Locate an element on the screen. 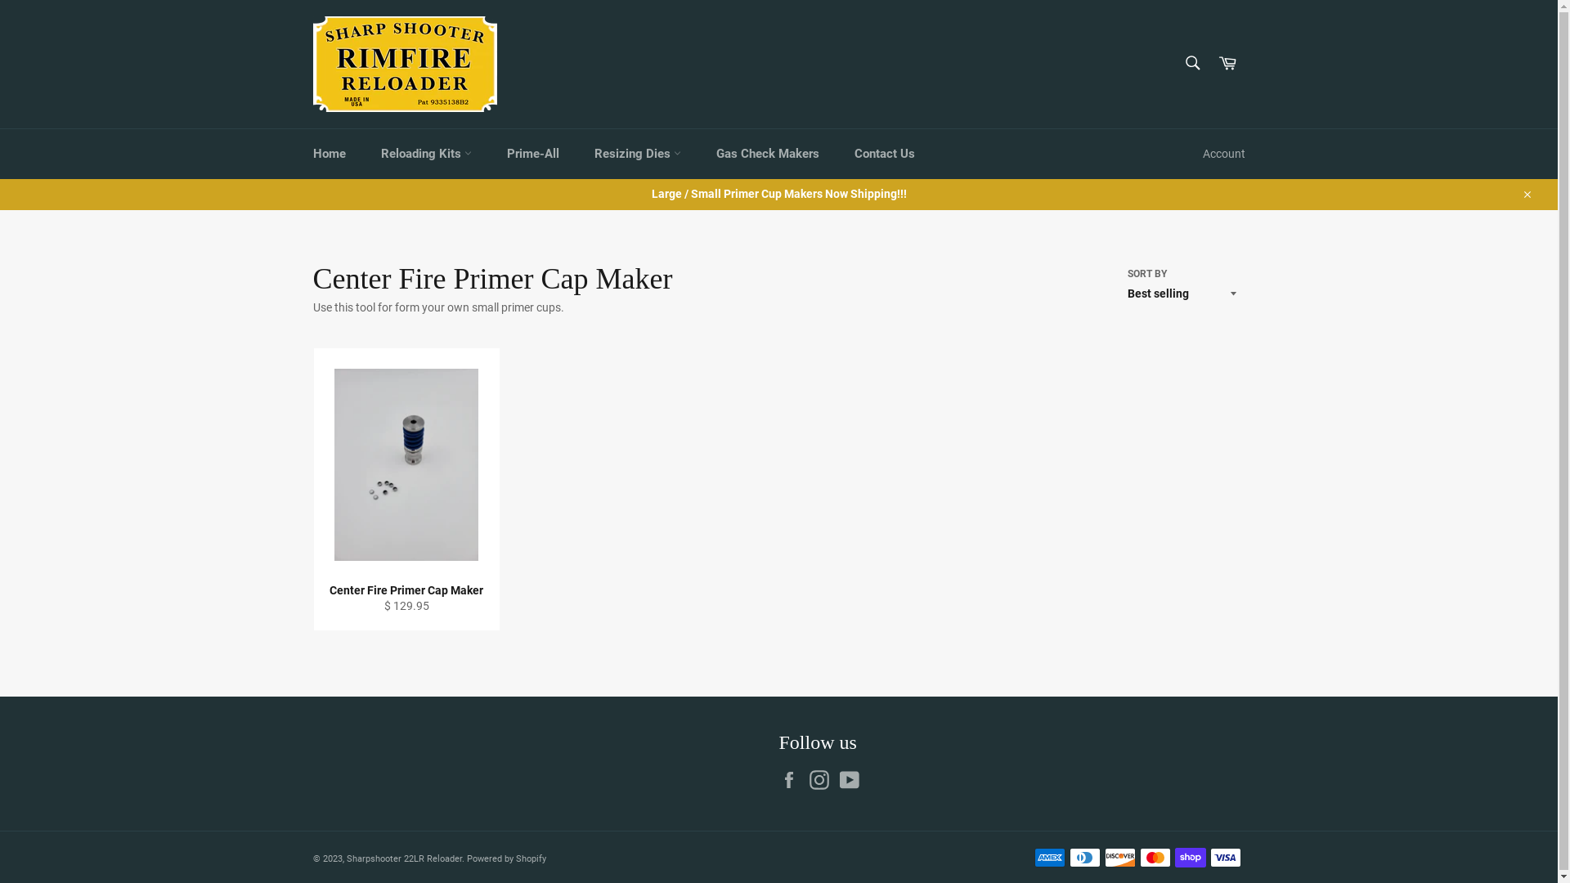  Cart is located at coordinates (1227, 64).